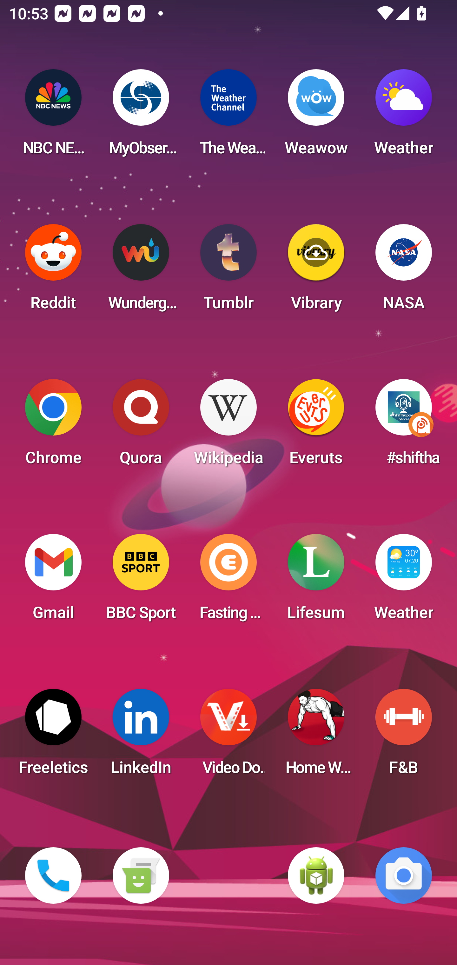 This screenshot has width=457, height=965. I want to click on Fasting Coach, so click(228, 581).